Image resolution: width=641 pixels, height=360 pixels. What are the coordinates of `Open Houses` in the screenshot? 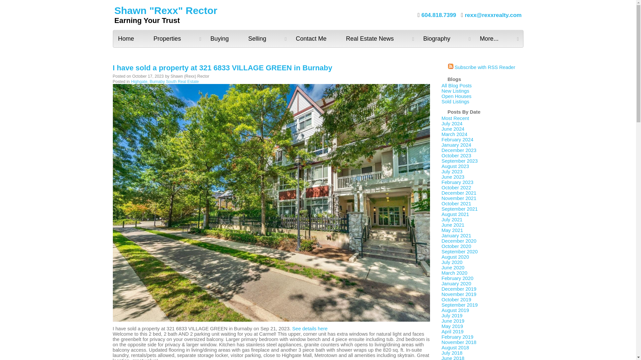 It's located at (456, 96).